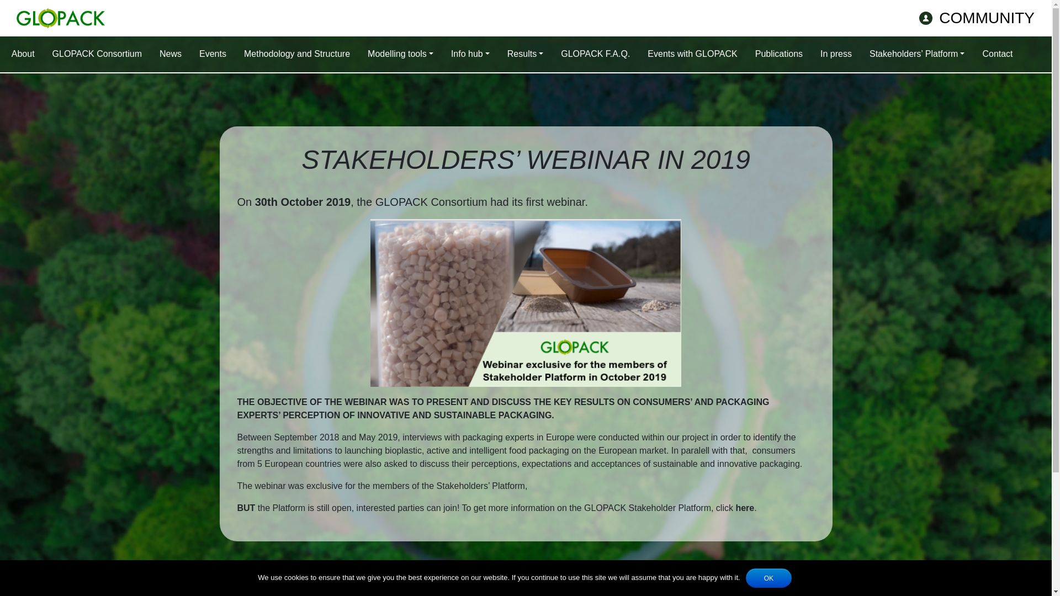 This screenshot has height=596, width=1060. I want to click on In press, so click(836, 54).